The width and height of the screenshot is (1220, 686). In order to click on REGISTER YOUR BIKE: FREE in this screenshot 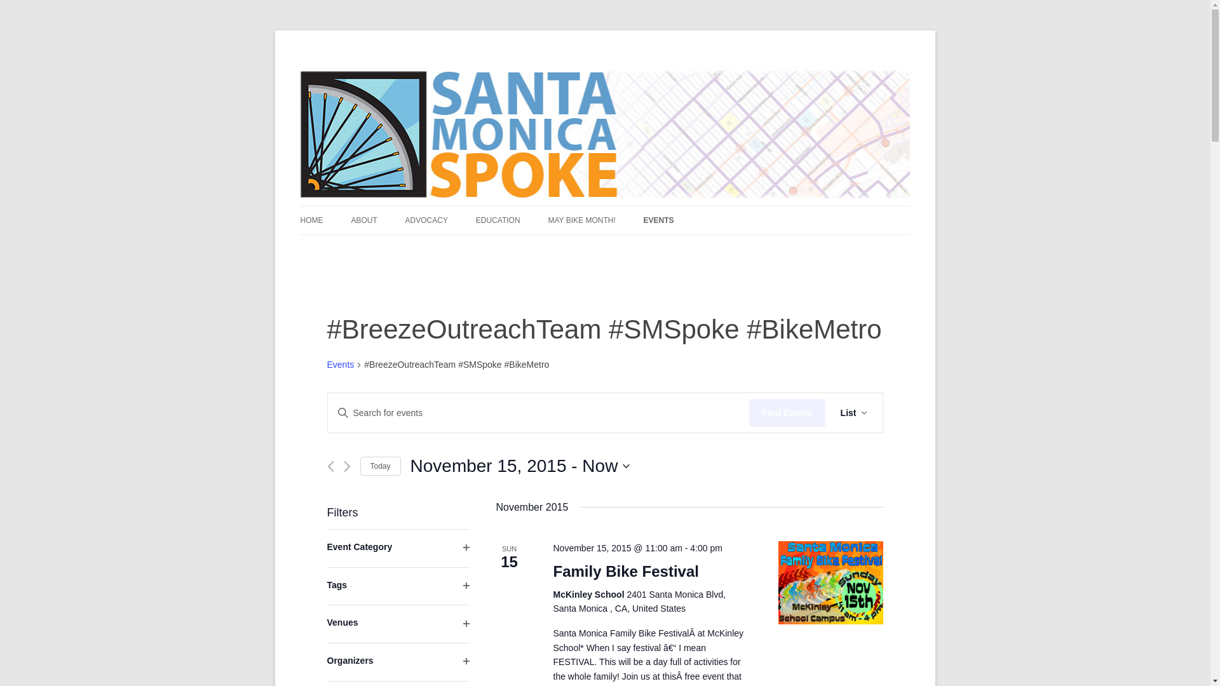, I will do `click(539, 248)`.